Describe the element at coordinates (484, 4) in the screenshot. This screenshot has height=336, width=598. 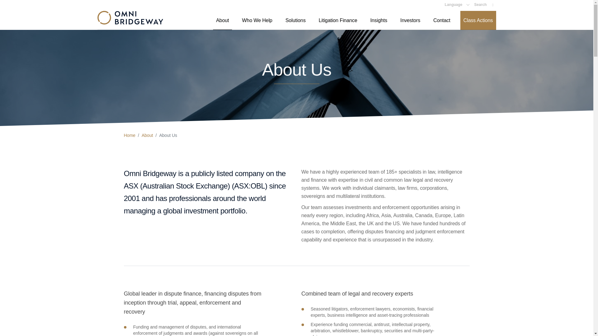
I see `Search` at that location.